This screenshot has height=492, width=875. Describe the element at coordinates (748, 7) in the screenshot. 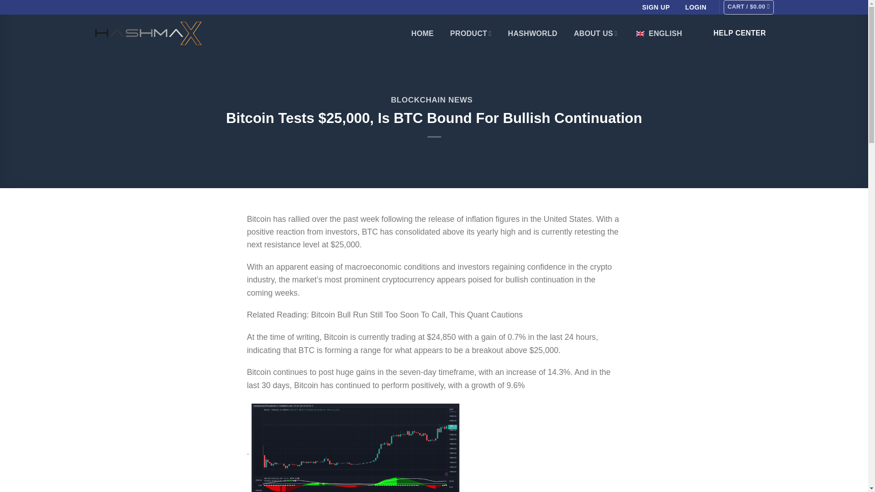

I see `Cart` at that location.